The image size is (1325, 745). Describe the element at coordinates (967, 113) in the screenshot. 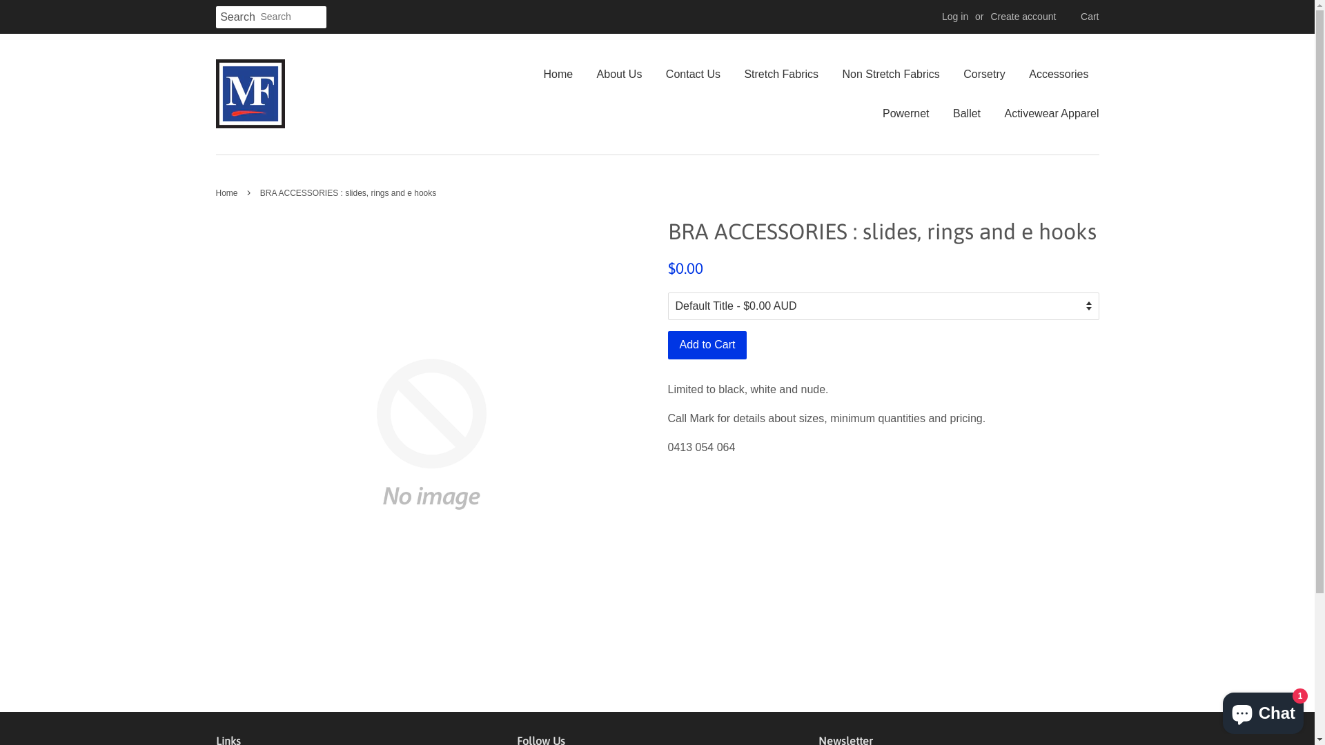

I see `Ballet` at that location.